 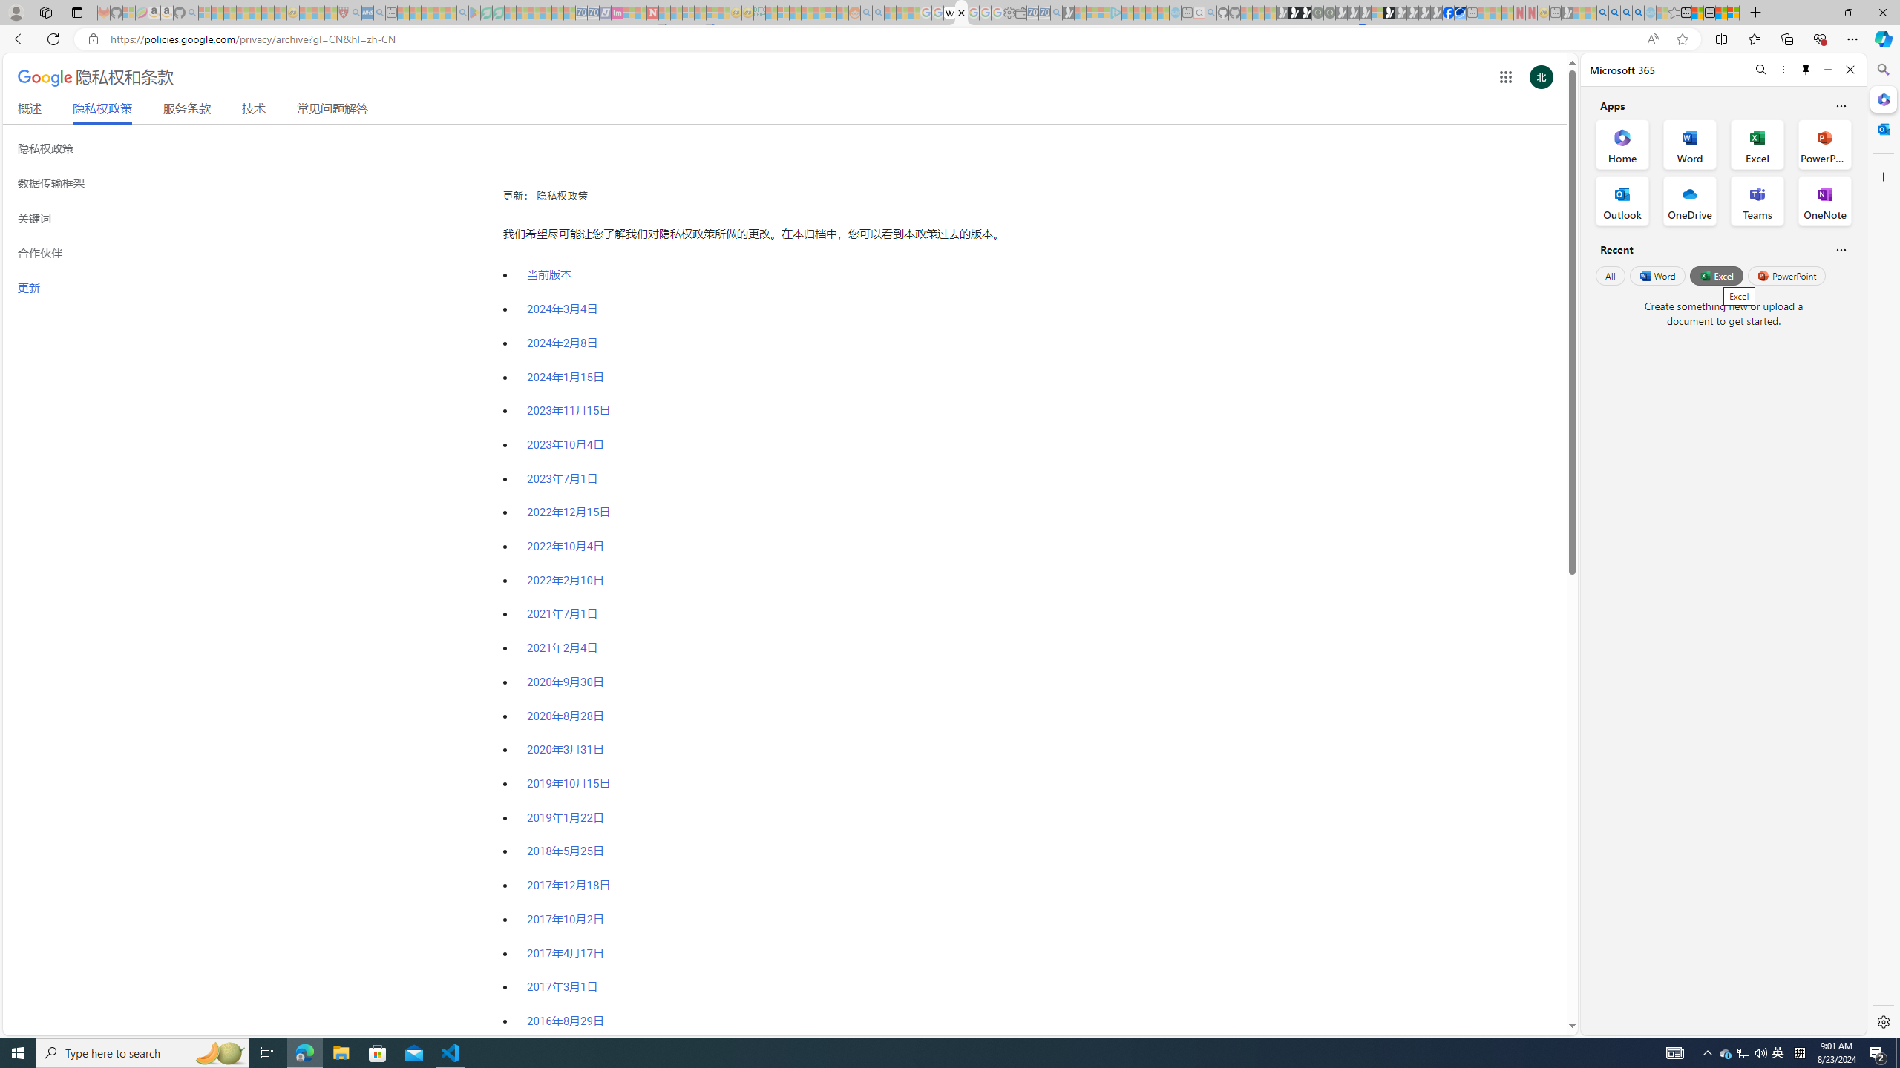 I want to click on Future Focus Report 2024 - Sleeping, so click(x=1329, y=13).